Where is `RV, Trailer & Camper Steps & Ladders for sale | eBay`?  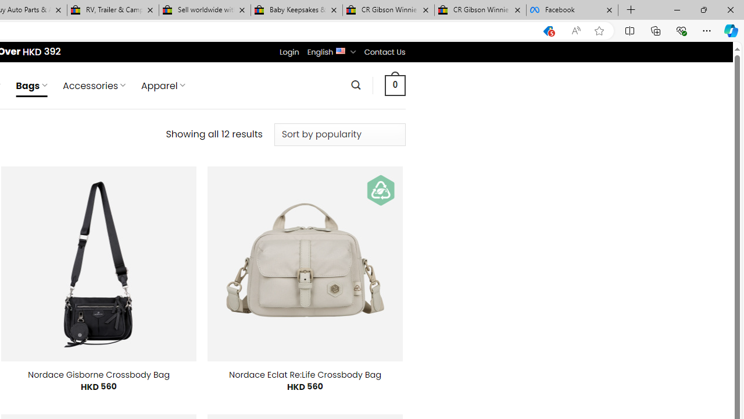 RV, Trailer & Camper Steps & Ladders for sale | eBay is located at coordinates (113, 10).